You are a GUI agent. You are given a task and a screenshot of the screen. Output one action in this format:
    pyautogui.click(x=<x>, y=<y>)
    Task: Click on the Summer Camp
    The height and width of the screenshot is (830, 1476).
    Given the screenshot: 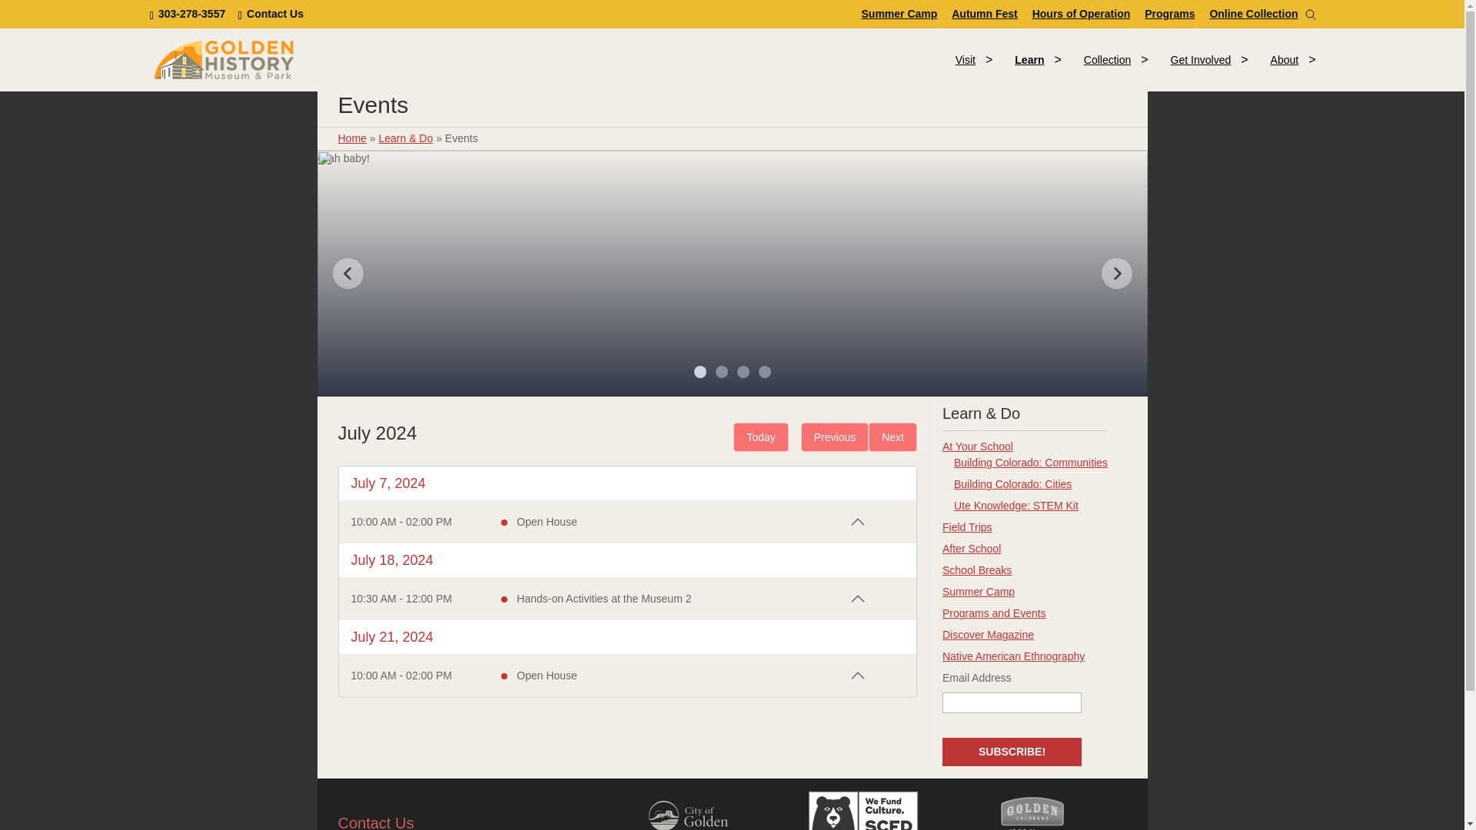 What is the action you would take?
    pyautogui.click(x=899, y=13)
    